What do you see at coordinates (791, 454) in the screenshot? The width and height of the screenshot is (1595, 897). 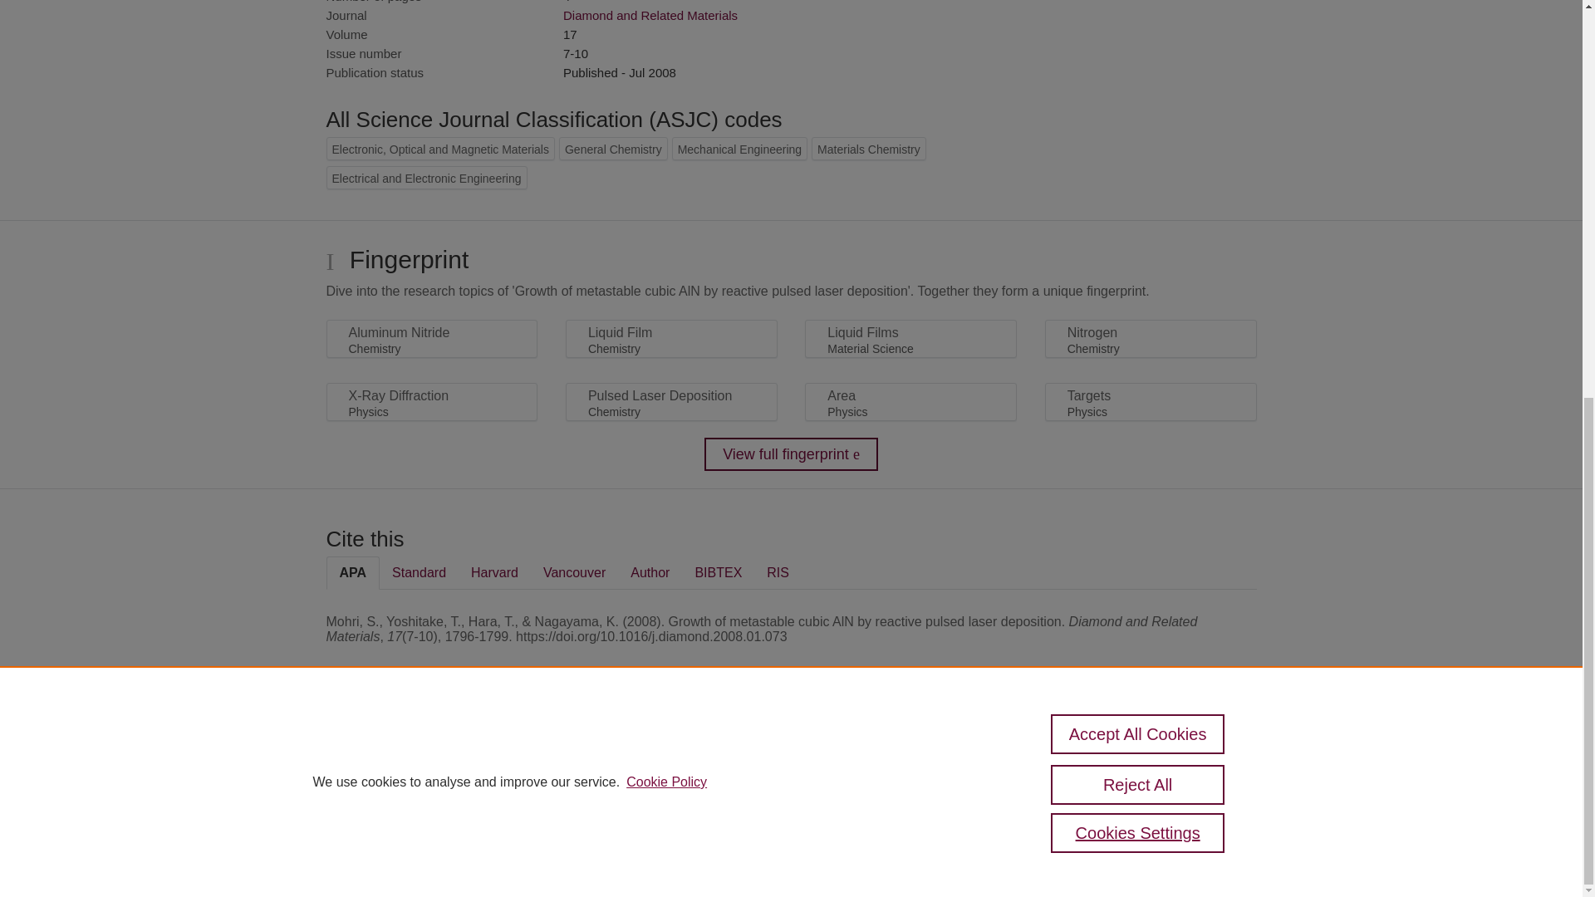 I see `View full fingerprint` at bounding box center [791, 454].